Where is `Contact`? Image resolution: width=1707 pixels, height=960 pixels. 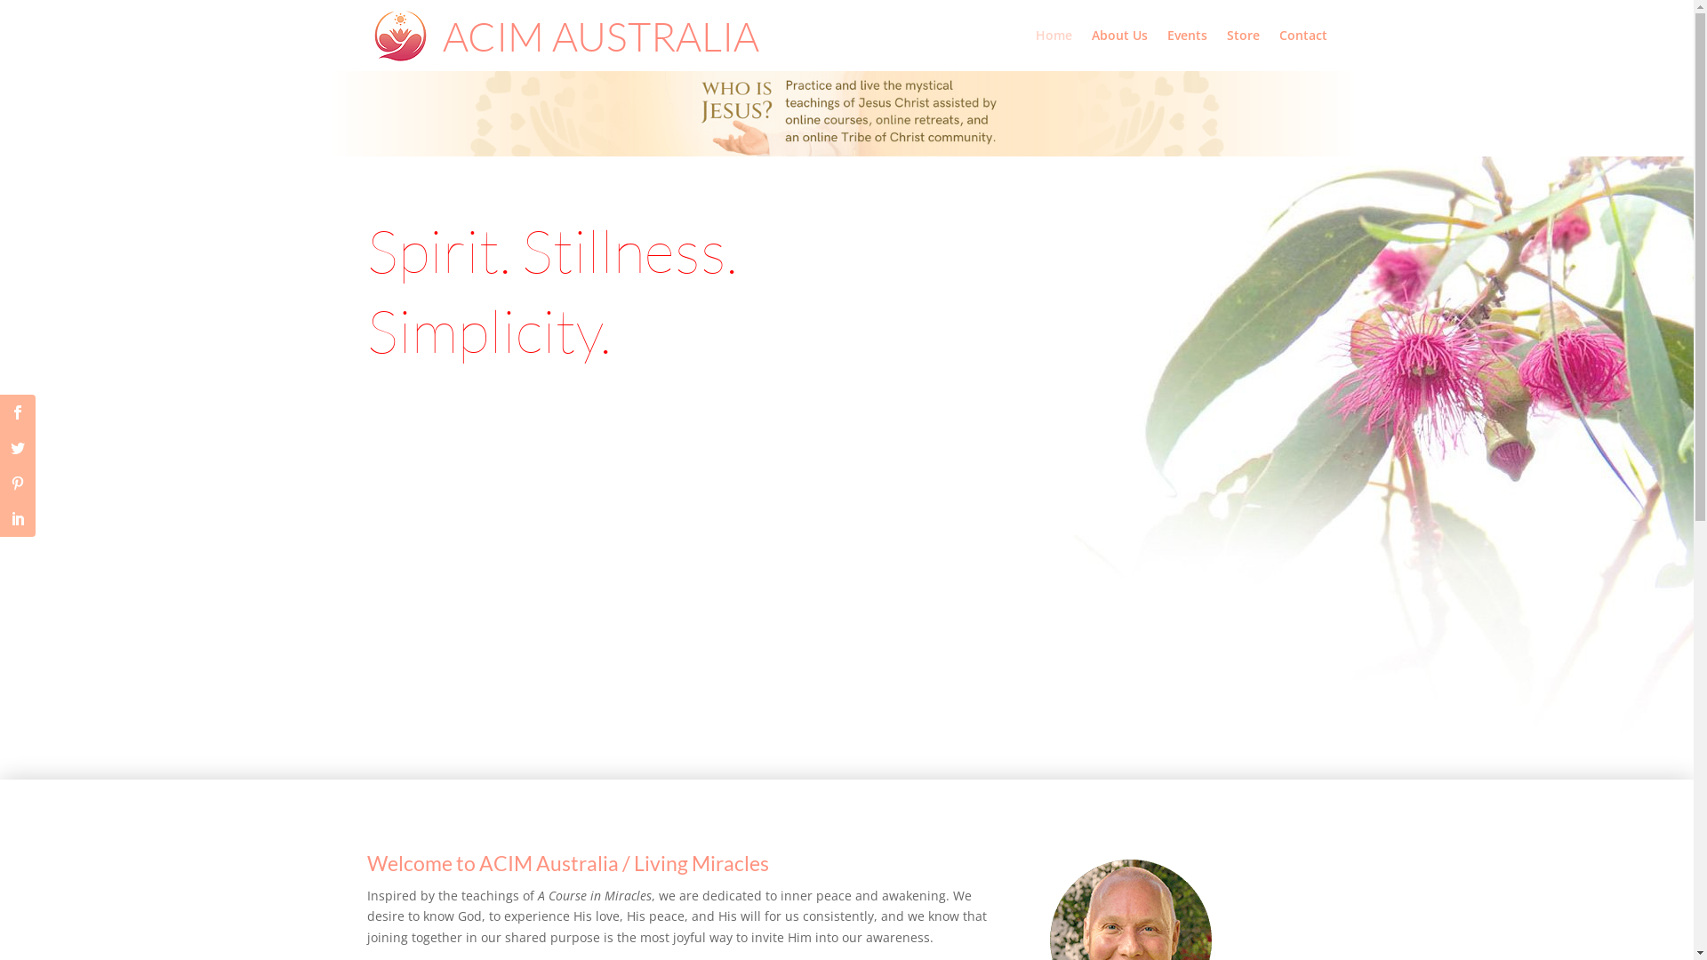 Contact is located at coordinates (1302, 50).